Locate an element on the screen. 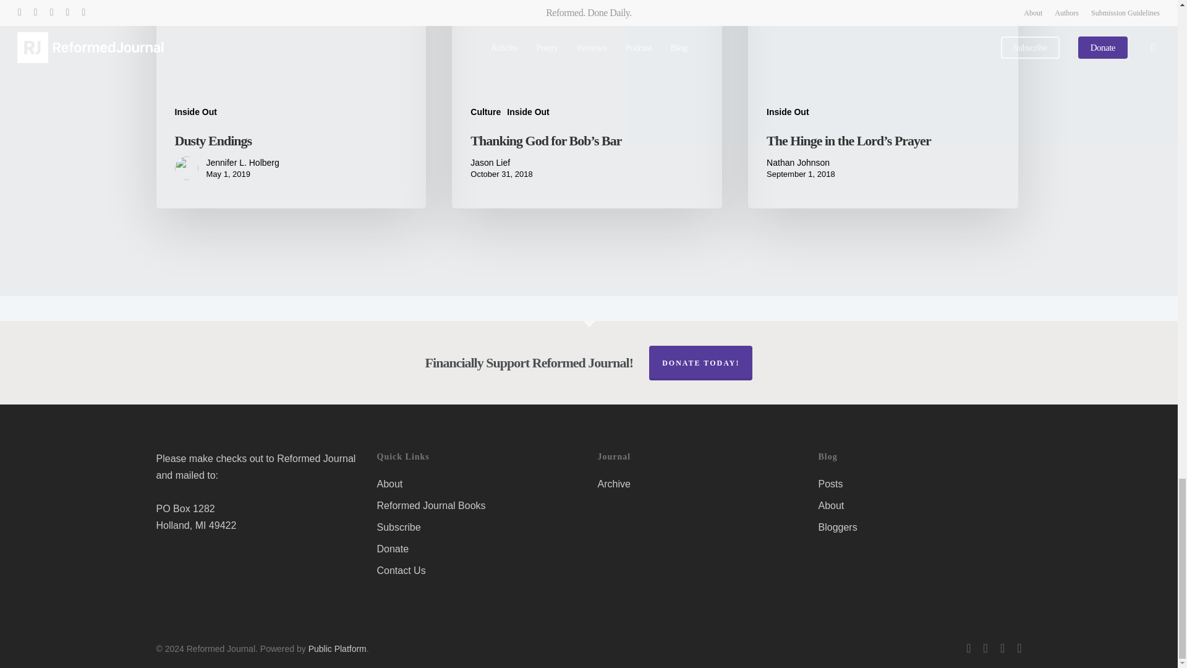 This screenshot has height=668, width=1187. Inside Out is located at coordinates (195, 112).